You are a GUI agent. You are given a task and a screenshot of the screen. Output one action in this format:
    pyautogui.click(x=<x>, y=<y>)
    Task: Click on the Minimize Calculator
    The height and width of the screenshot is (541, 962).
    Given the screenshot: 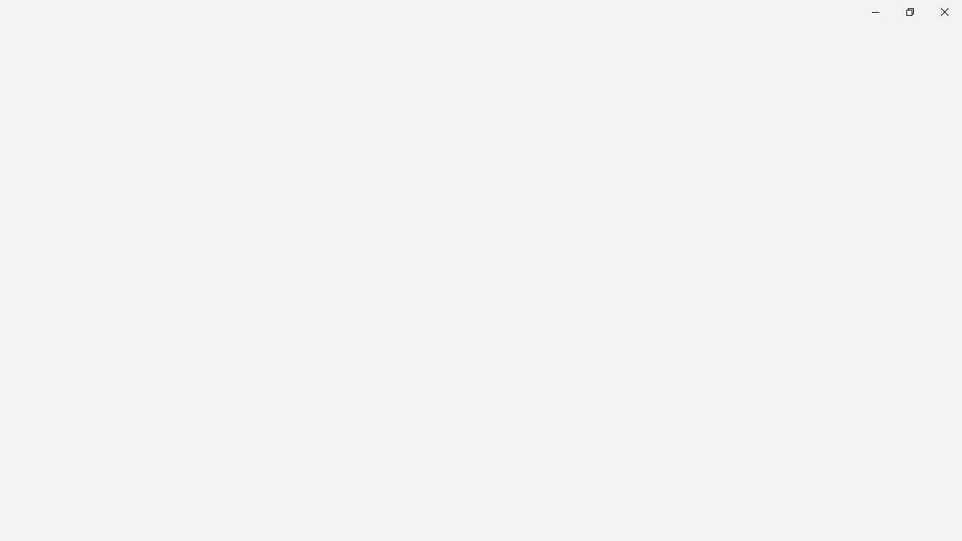 What is the action you would take?
    pyautogui.click(x=875, y=12)
    